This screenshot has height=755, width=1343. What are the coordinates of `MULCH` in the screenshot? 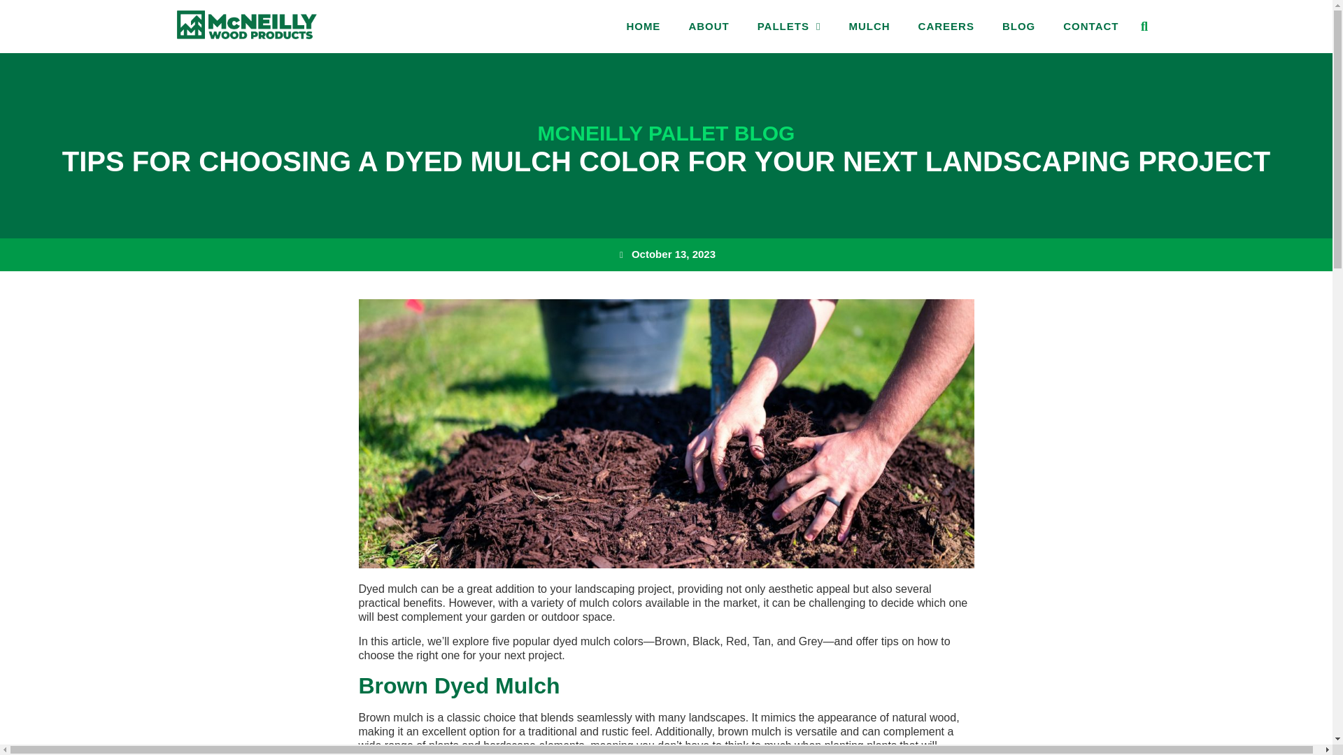 It's located at (869, 27).